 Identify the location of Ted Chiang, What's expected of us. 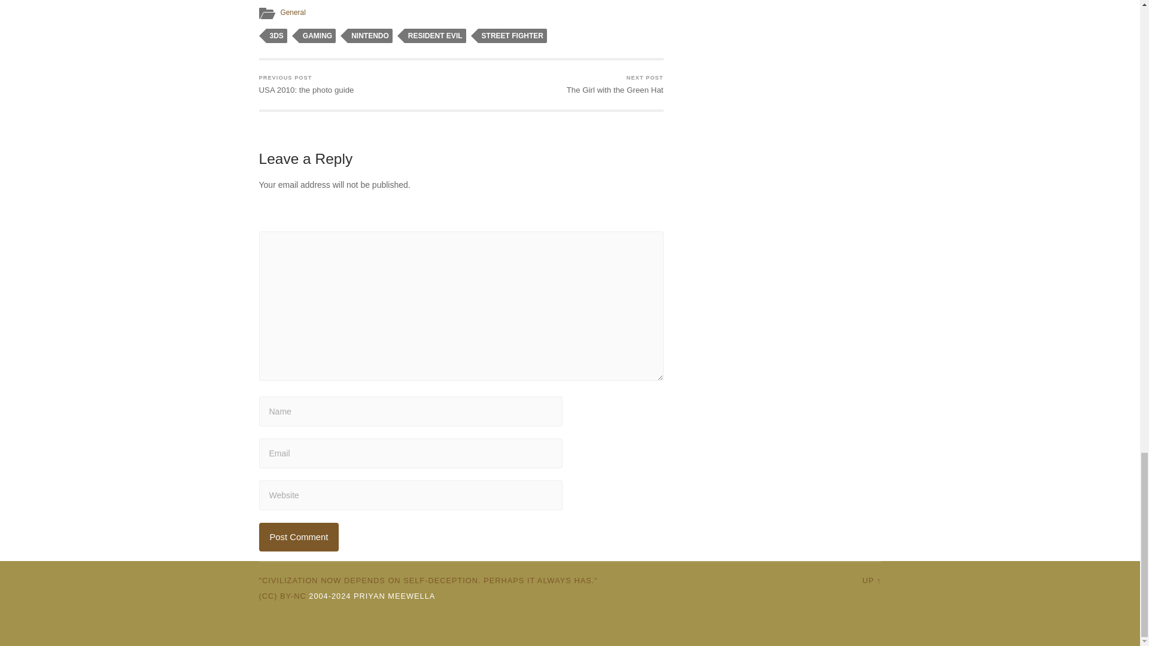
(428, 580).